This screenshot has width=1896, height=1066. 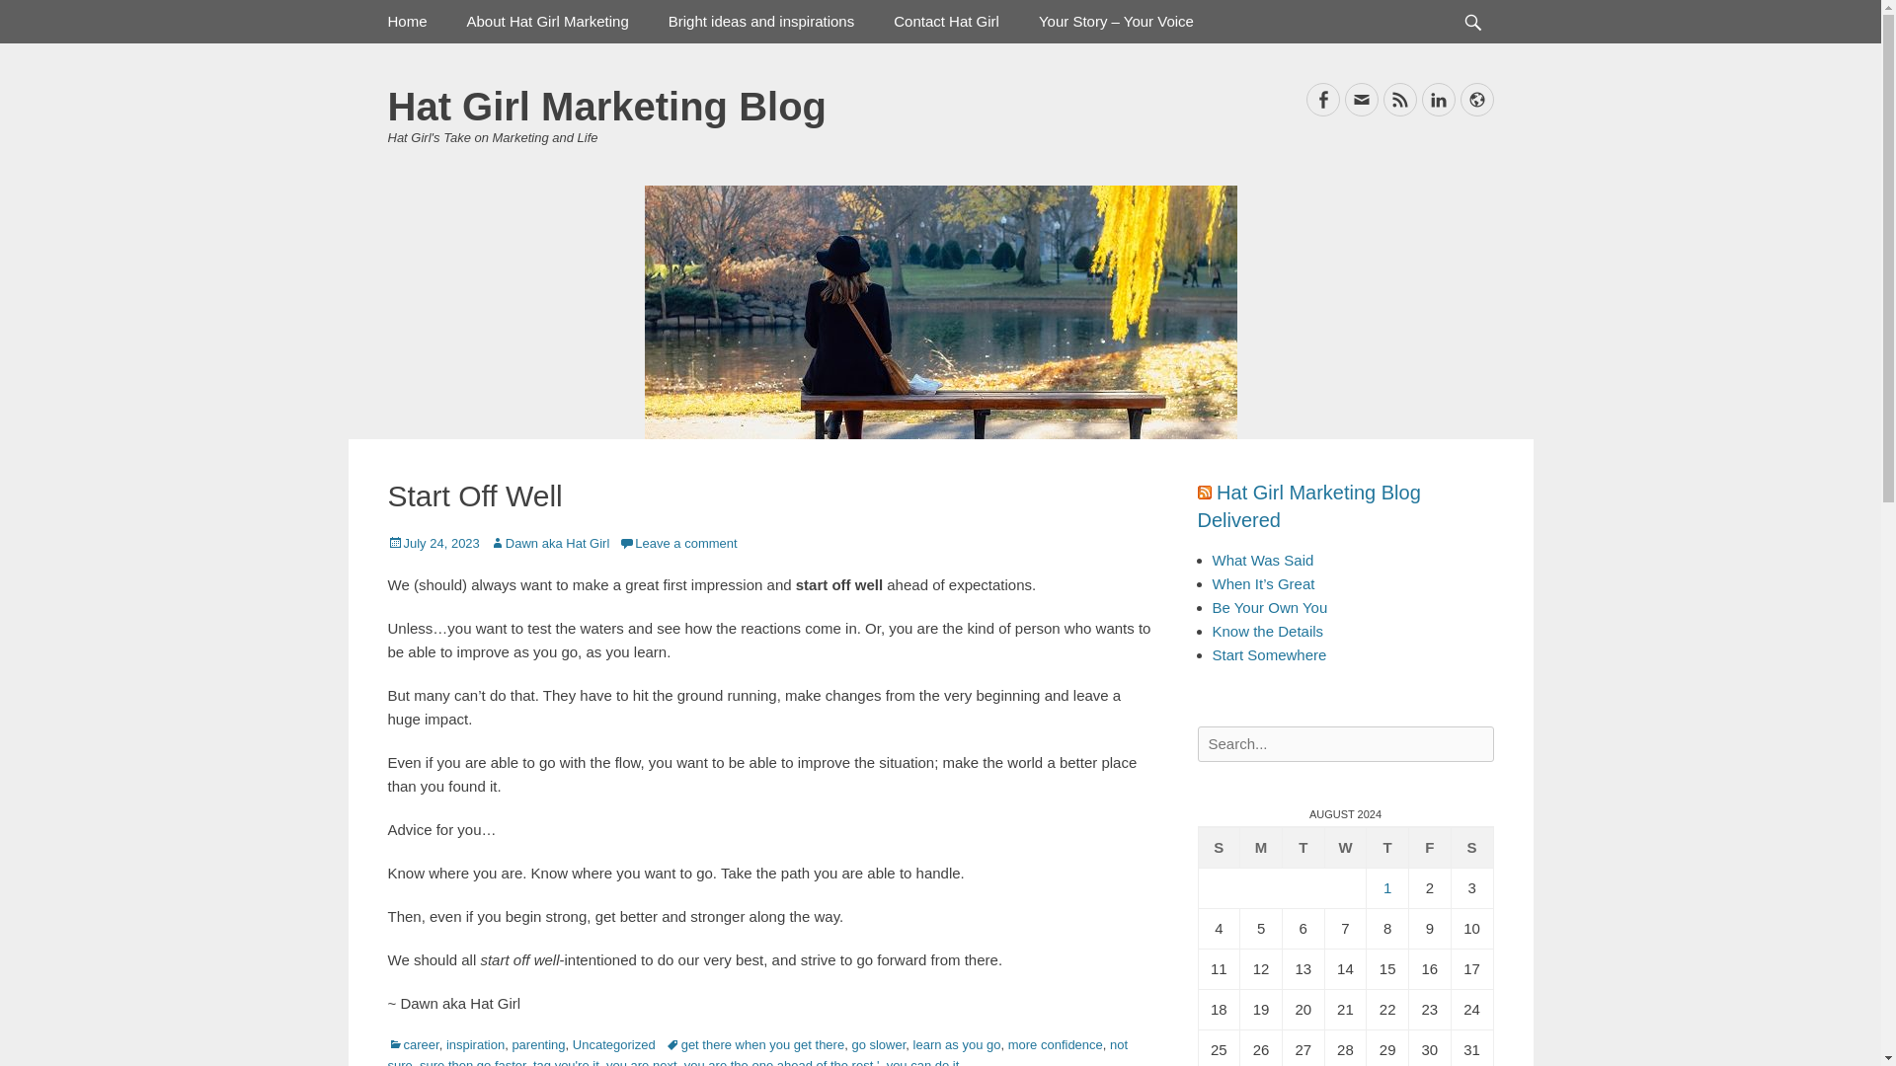 What do you see at coordinates (879, 1044) in the screenshot?
I see `go slower` at bounding box center [879, 1044].